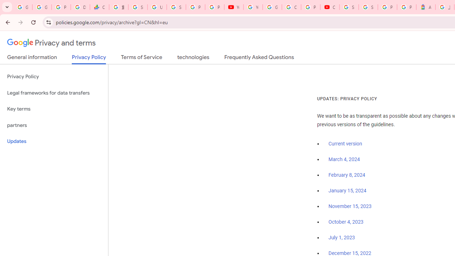 This screenshot has width=455, height=256. What do you see at coordinates (272, 7) in the screenshot?
I see `Google Account Help` at bounding box center [272, 7].